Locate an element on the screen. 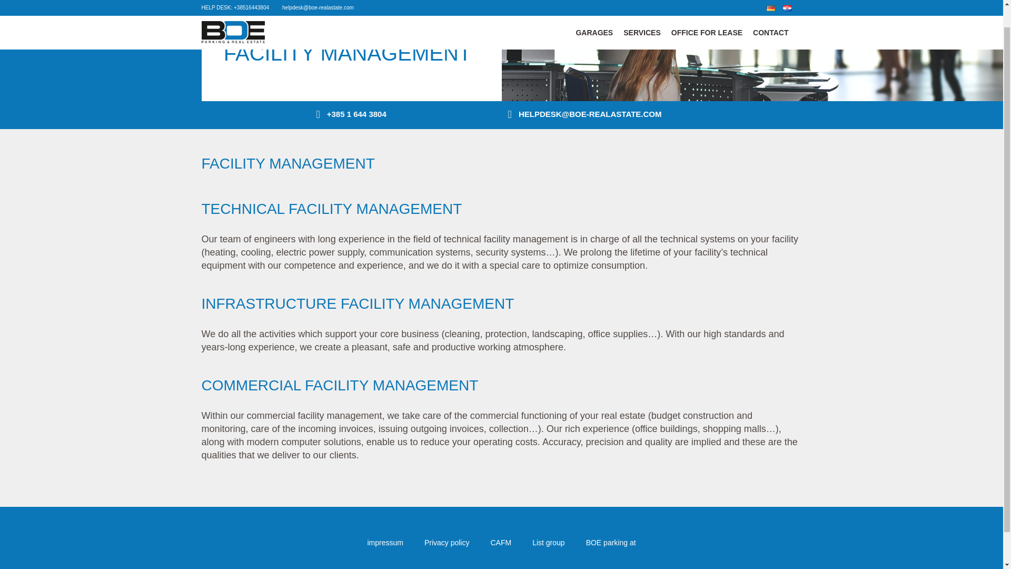 The image size is (1011, 569). CONTACT is located at coordinates (771, 11).